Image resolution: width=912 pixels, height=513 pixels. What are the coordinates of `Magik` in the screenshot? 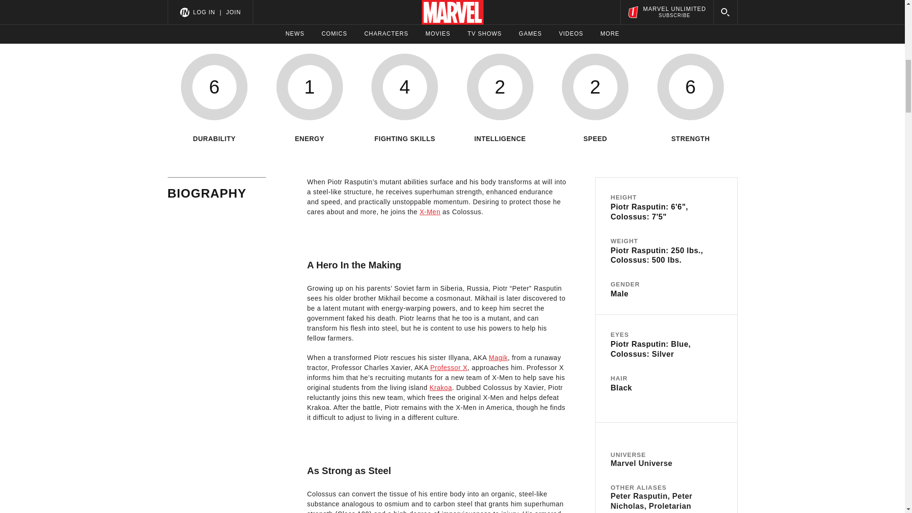 It's located at (498, 358).